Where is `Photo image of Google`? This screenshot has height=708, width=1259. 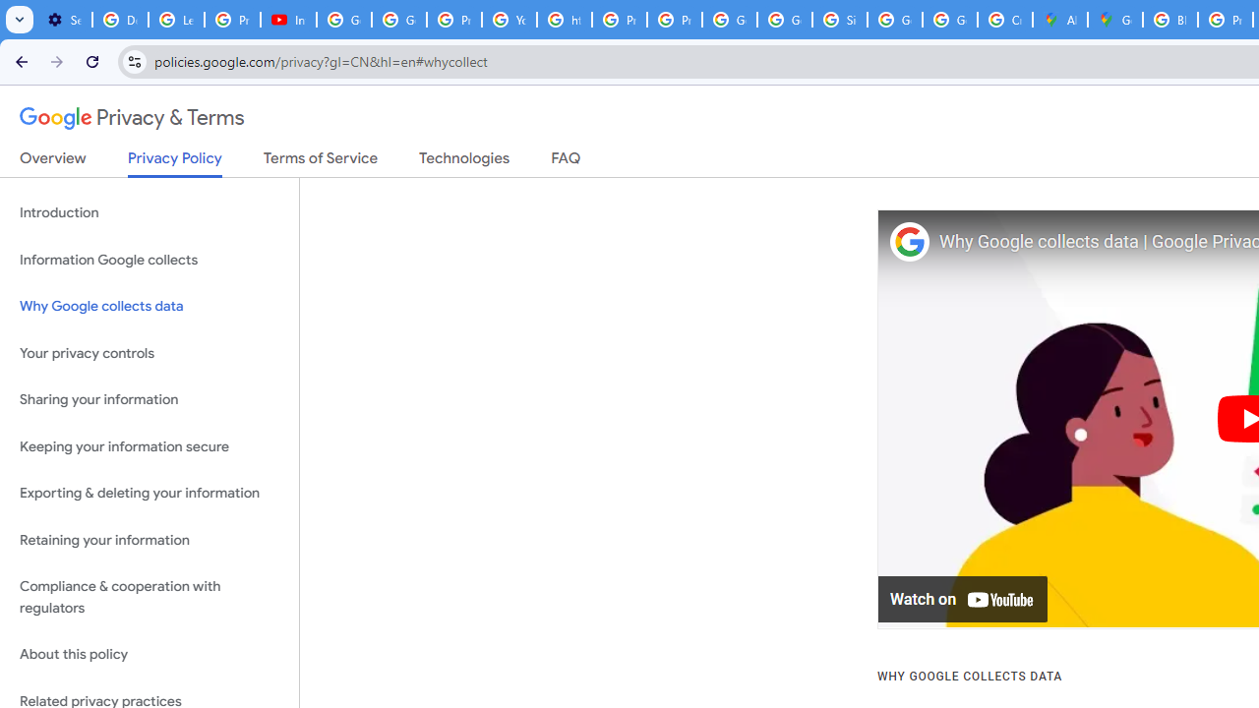 Photo image of Google is located at coordinates (909, 242).